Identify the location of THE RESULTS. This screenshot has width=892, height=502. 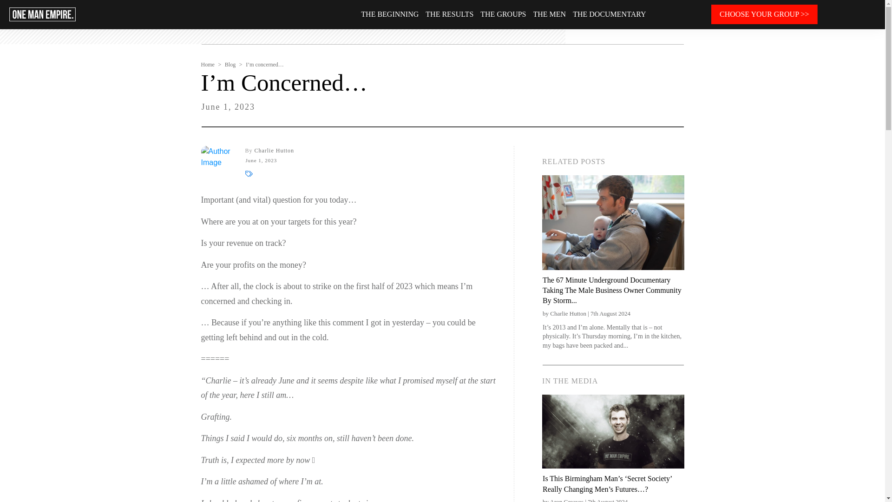
(449, 14).